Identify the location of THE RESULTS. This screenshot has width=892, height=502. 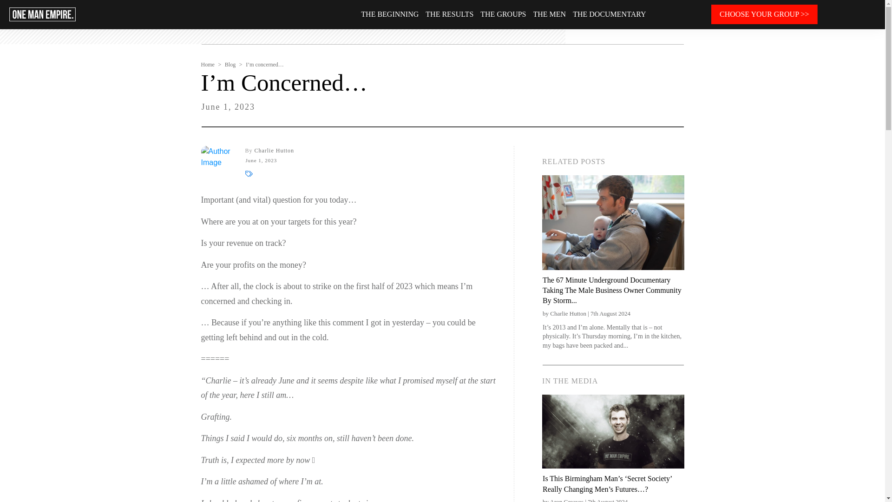
(449, 14).